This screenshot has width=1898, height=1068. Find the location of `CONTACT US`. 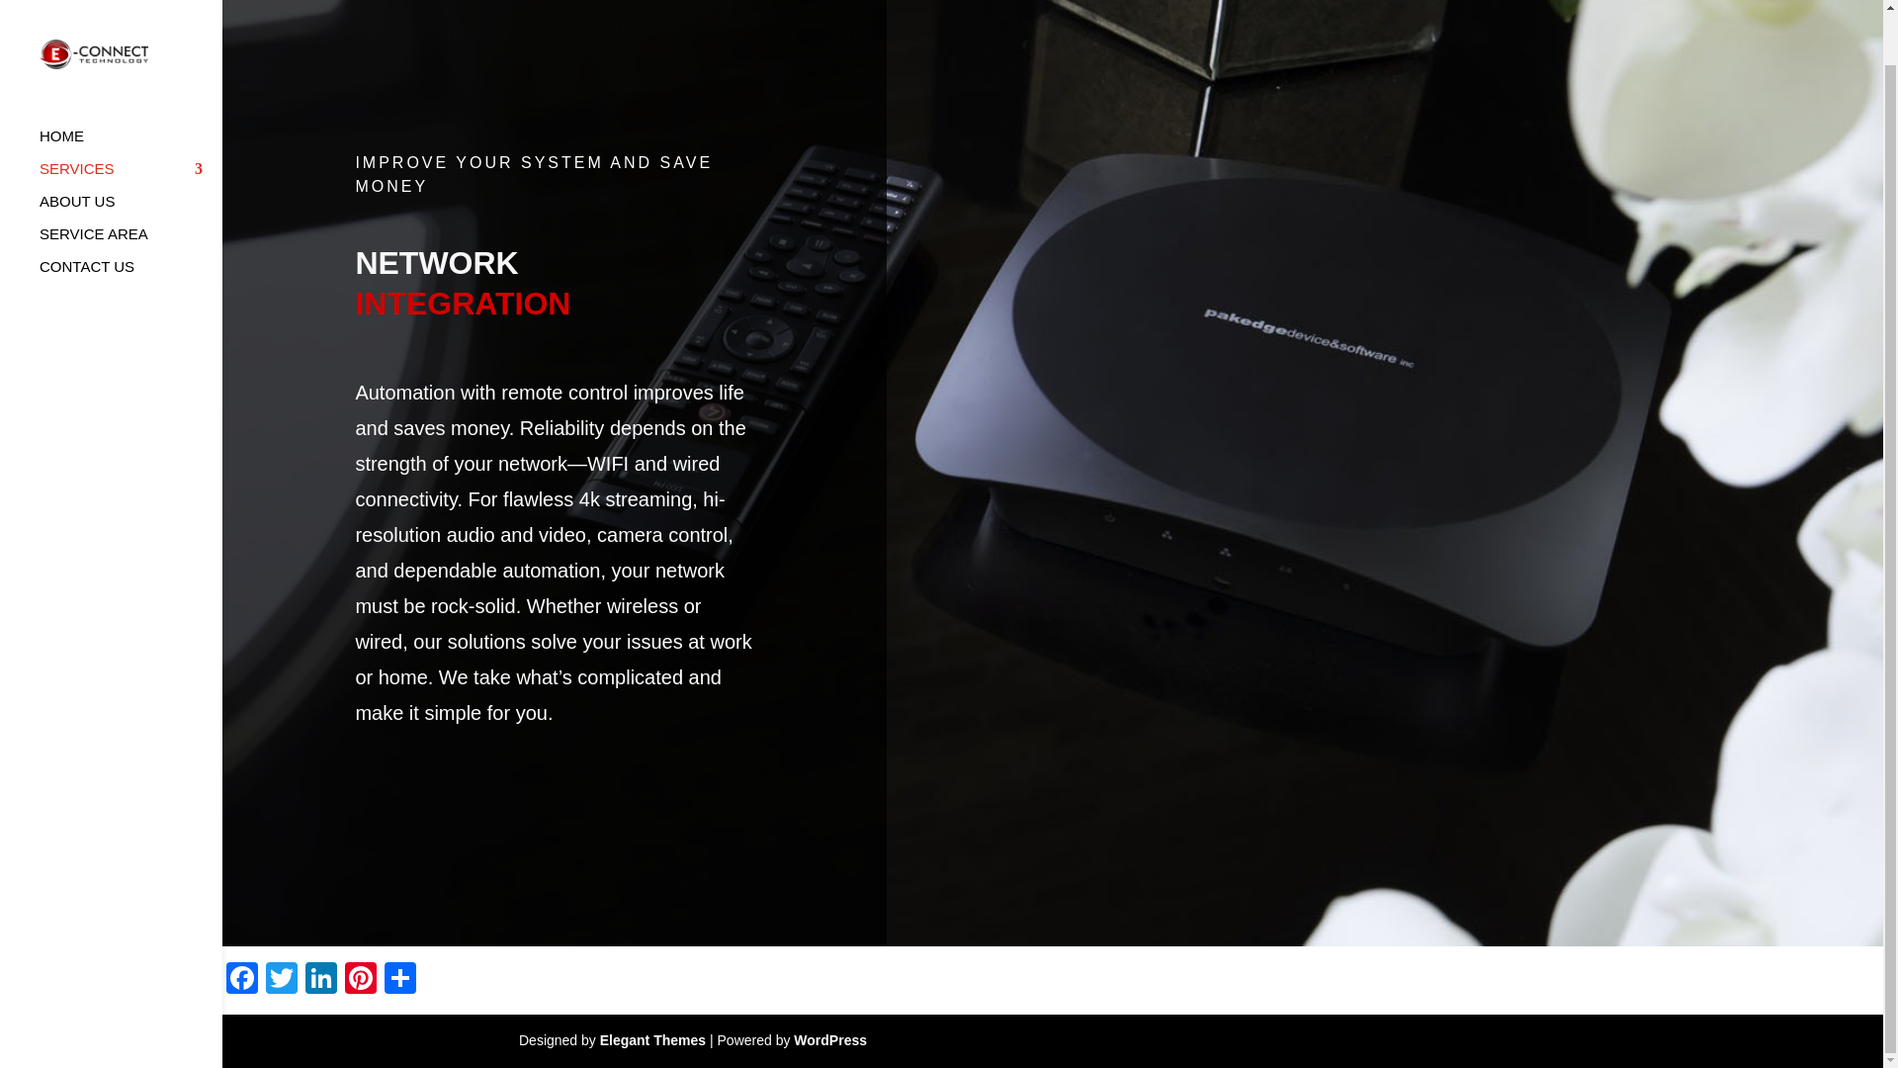

CONTACT US is located at coordinates (130, 222).